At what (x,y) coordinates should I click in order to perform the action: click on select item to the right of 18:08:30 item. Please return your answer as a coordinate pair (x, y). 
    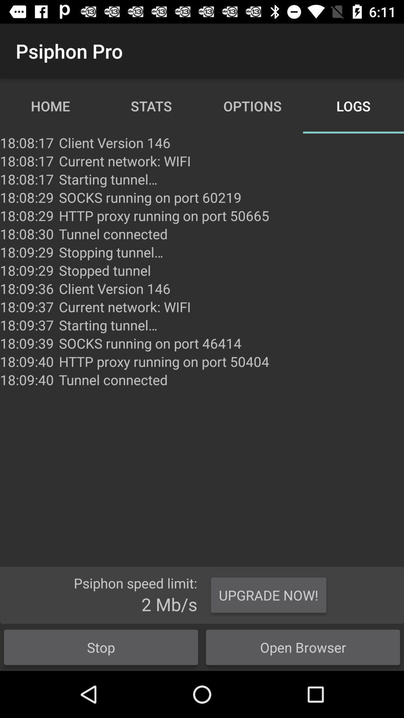
    Looking at the image, I should click on (111, 252).